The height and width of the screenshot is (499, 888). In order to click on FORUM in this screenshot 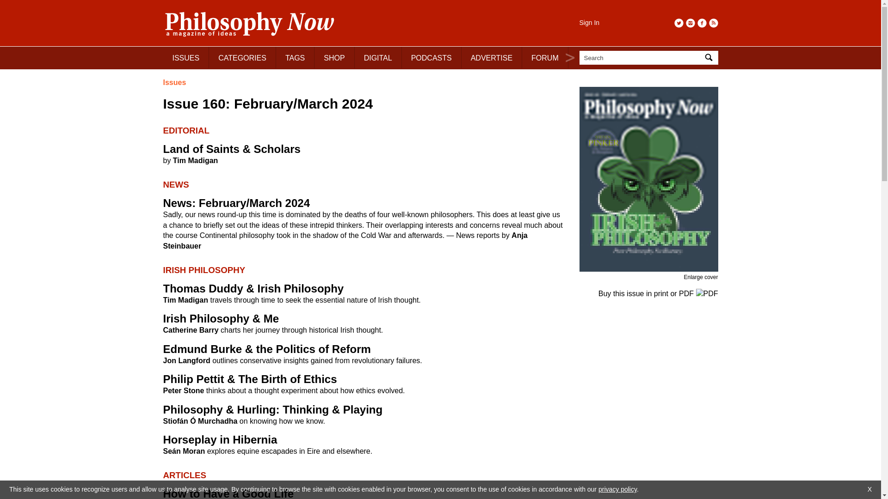, I will do `click(545, 57)`.